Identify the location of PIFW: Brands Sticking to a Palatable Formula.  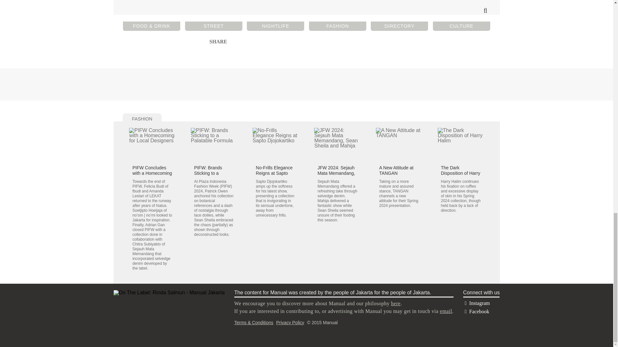
(212, 173).